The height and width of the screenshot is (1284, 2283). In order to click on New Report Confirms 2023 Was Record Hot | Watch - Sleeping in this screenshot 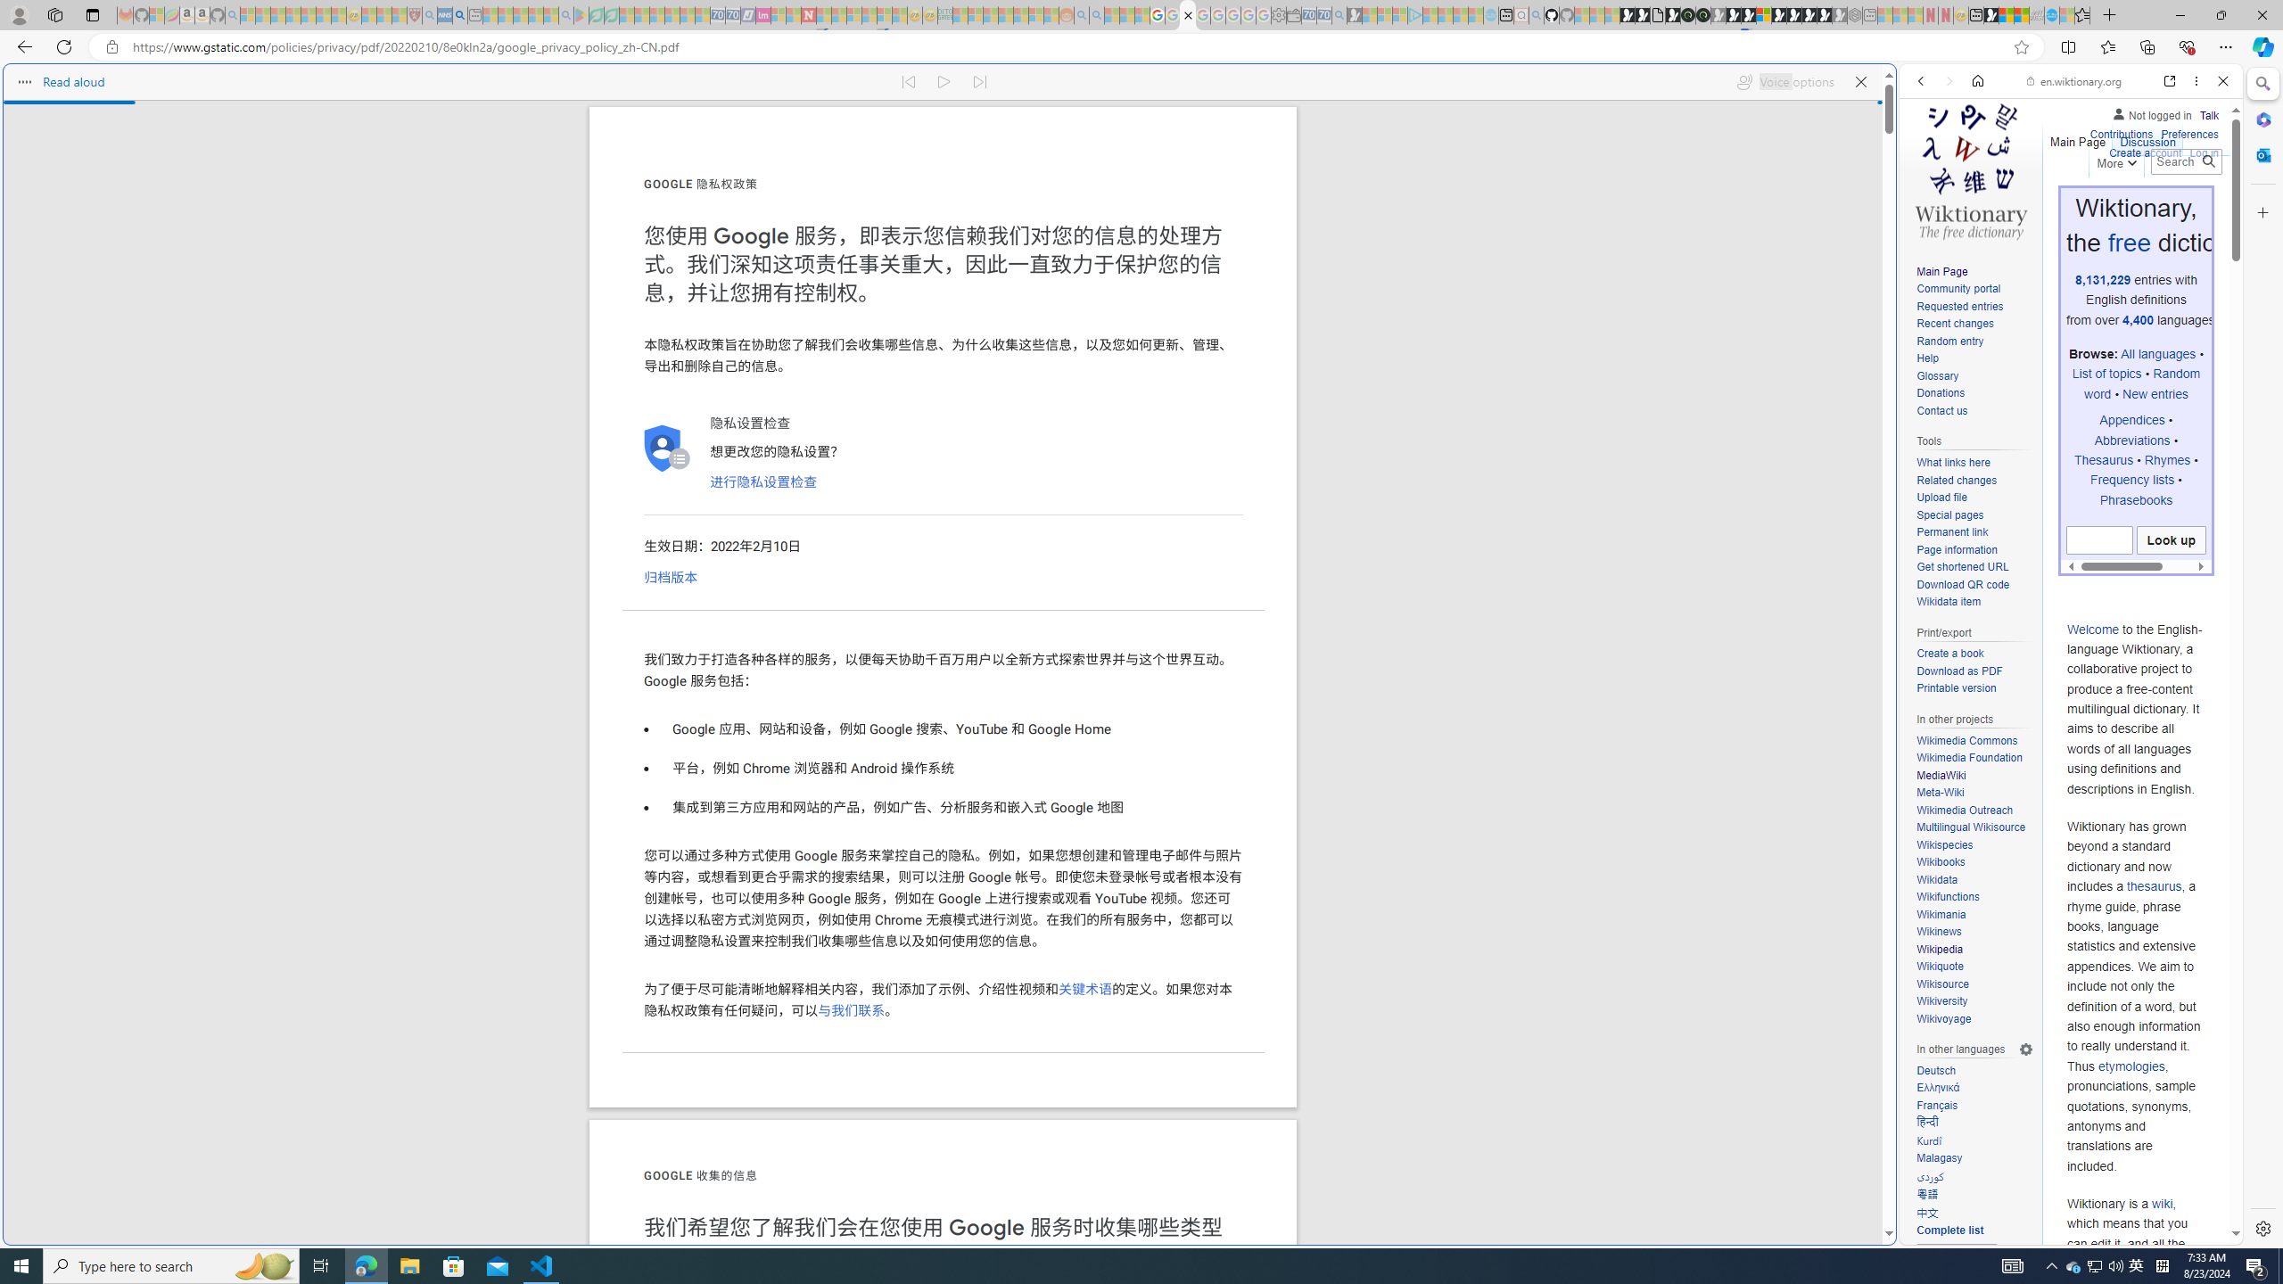, I will do `click(309, 15)`.